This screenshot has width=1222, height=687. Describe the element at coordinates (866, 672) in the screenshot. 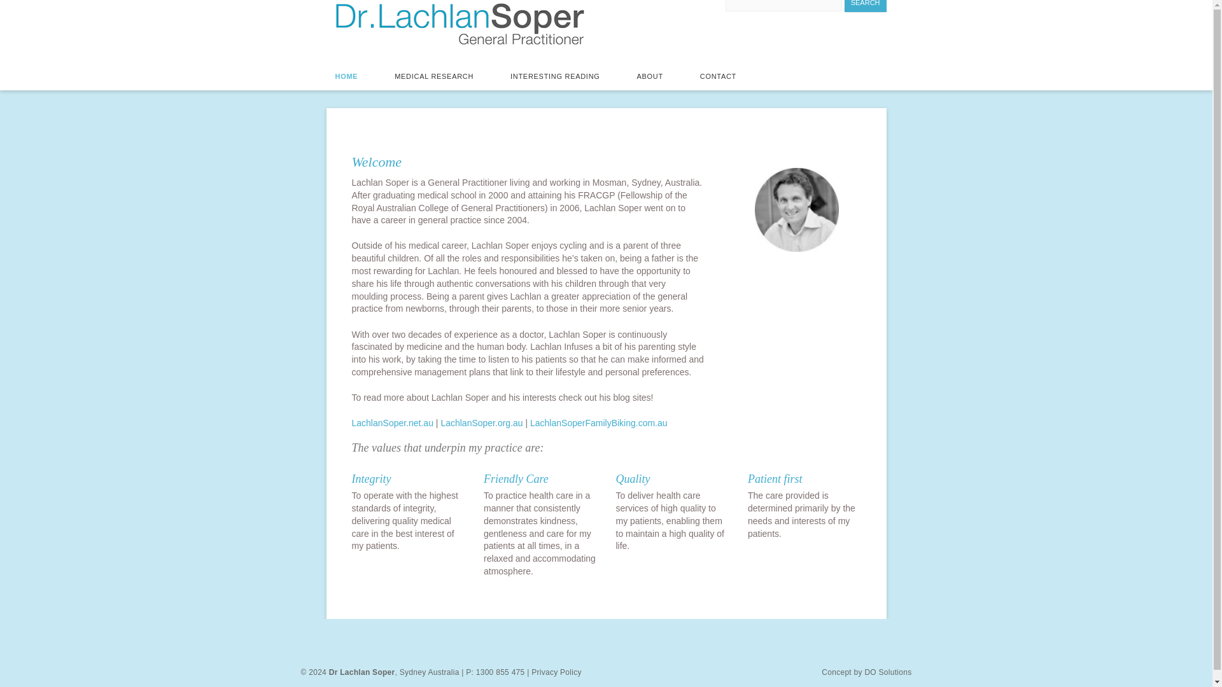

I see `Concept by DO Solutions` at that location.